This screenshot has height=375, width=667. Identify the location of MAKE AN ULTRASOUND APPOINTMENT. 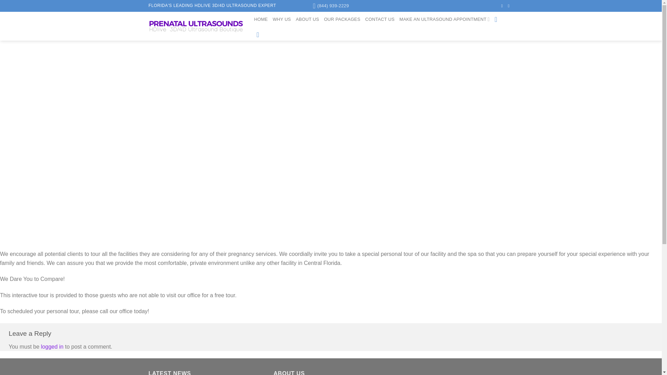
(445, 19).